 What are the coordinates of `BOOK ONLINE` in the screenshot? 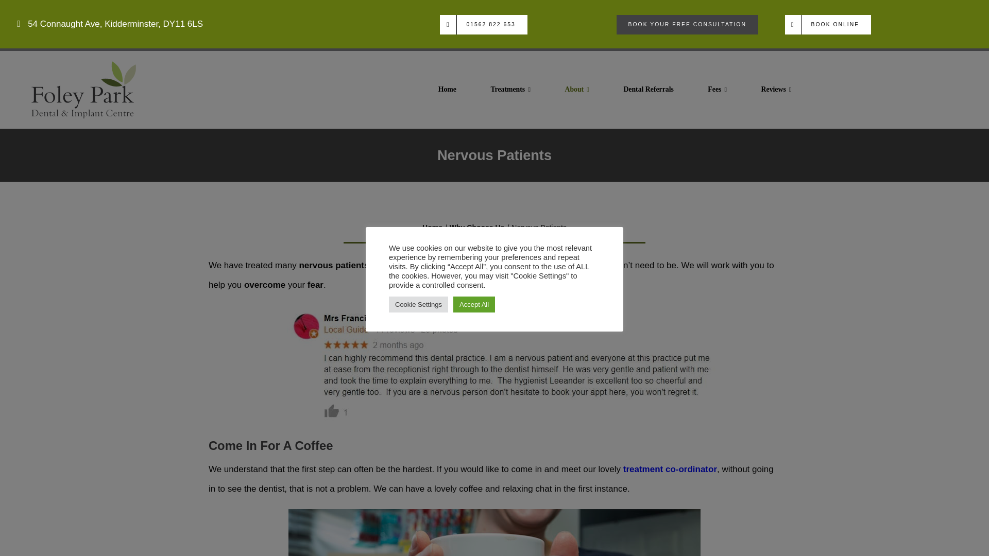 It's located at (828, 25).